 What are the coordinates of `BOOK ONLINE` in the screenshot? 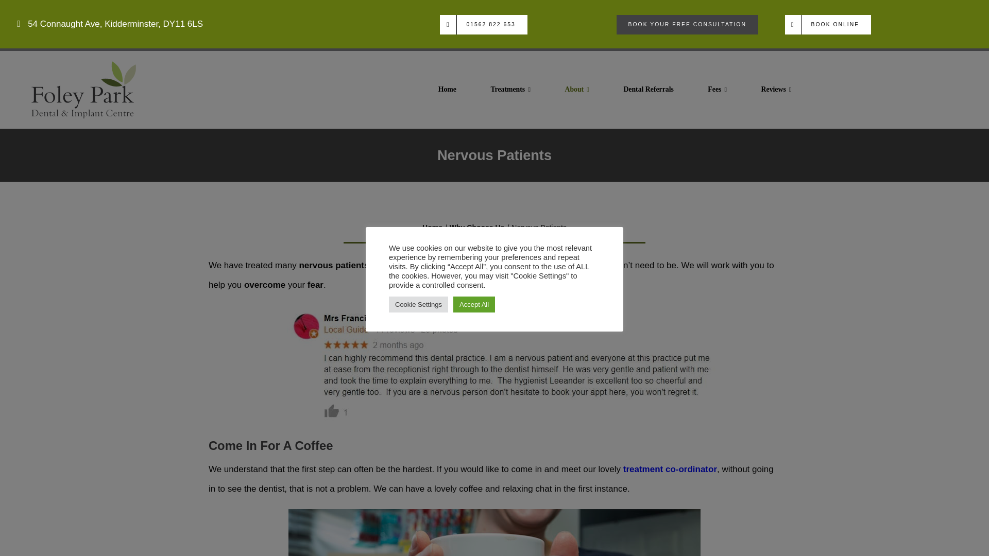 It's located at (828, 25).